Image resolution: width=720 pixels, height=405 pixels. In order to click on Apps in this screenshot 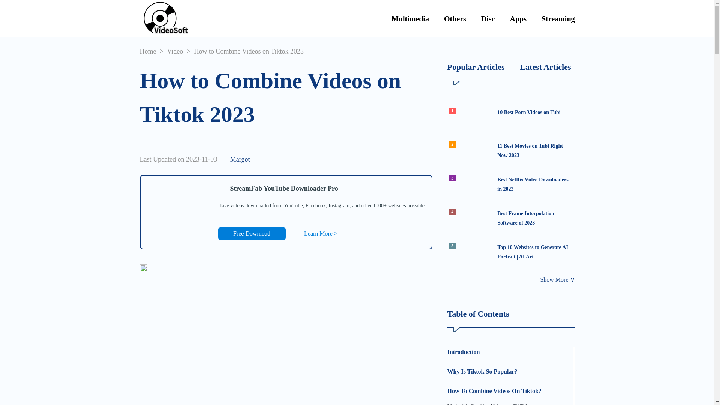, I will do `click(518, 19)`.